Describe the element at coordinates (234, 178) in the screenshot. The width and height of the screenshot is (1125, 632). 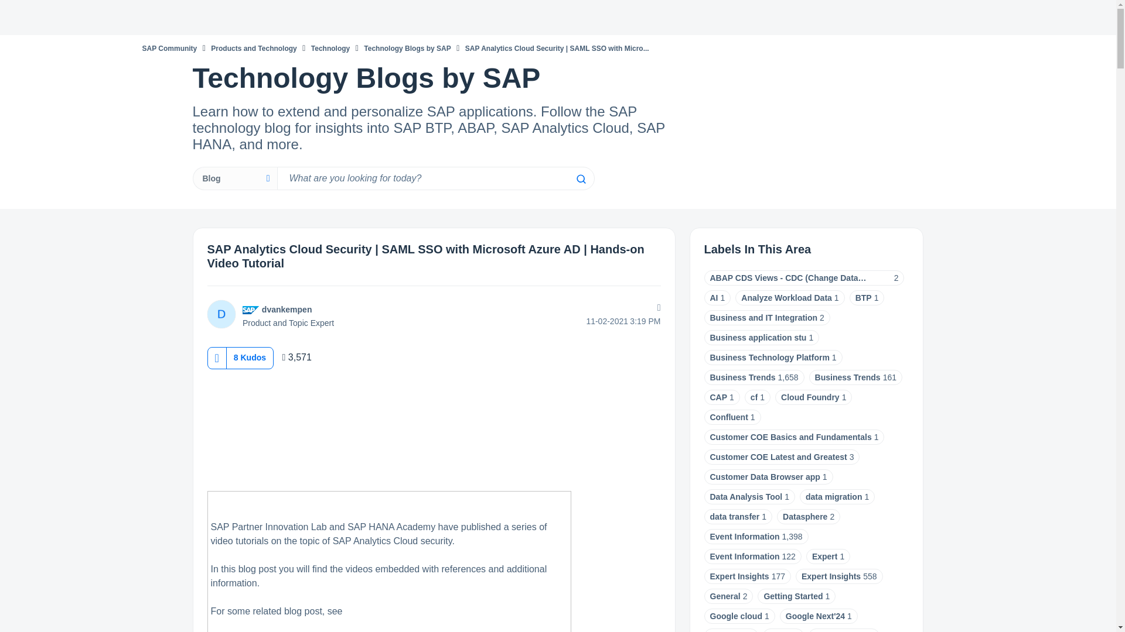
I see `Search Granularity` at that location.